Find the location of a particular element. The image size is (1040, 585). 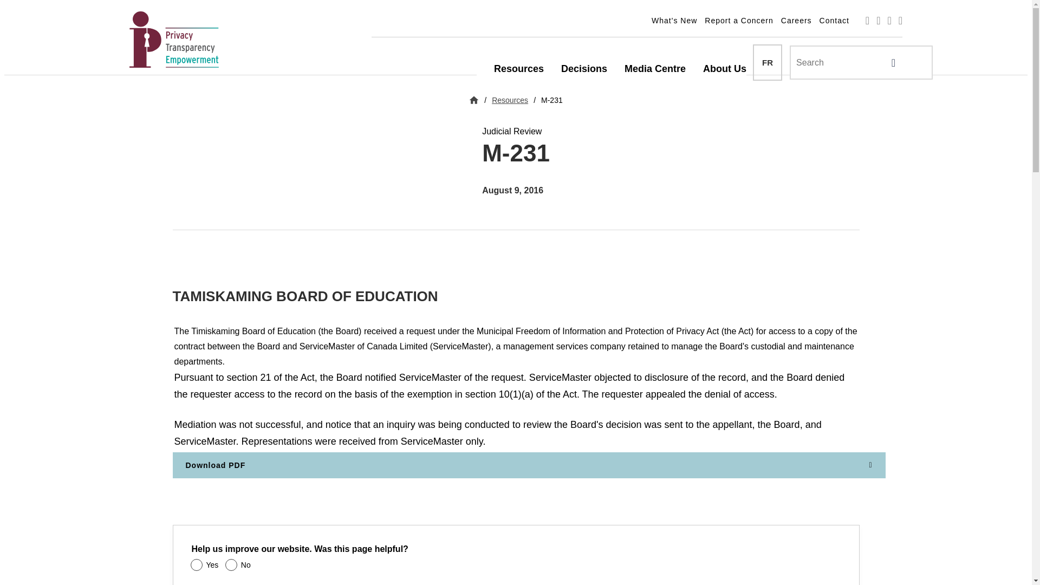

Share to Linkedin is located at coordinates (221, 269).